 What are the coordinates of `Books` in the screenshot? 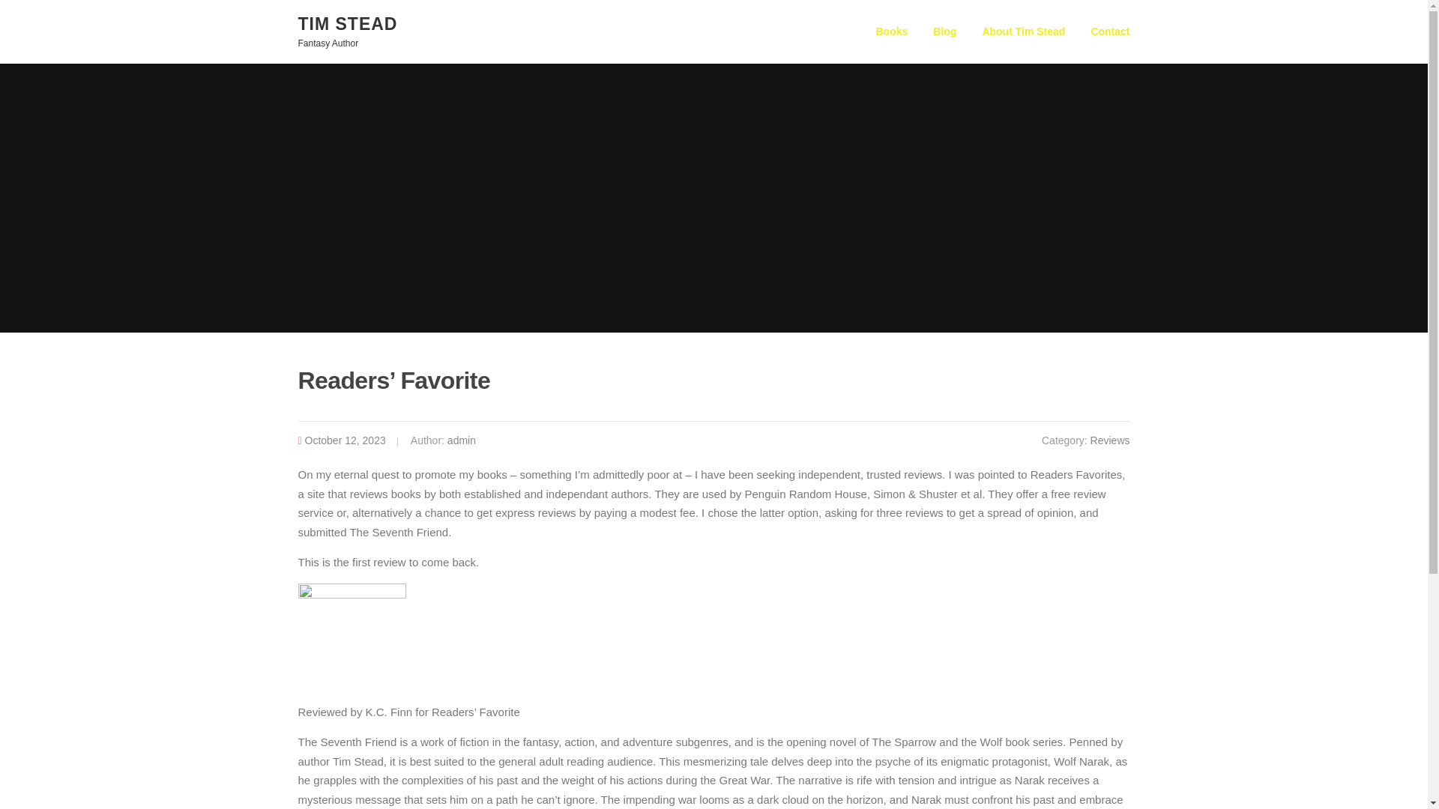 It's located at (892, 31).